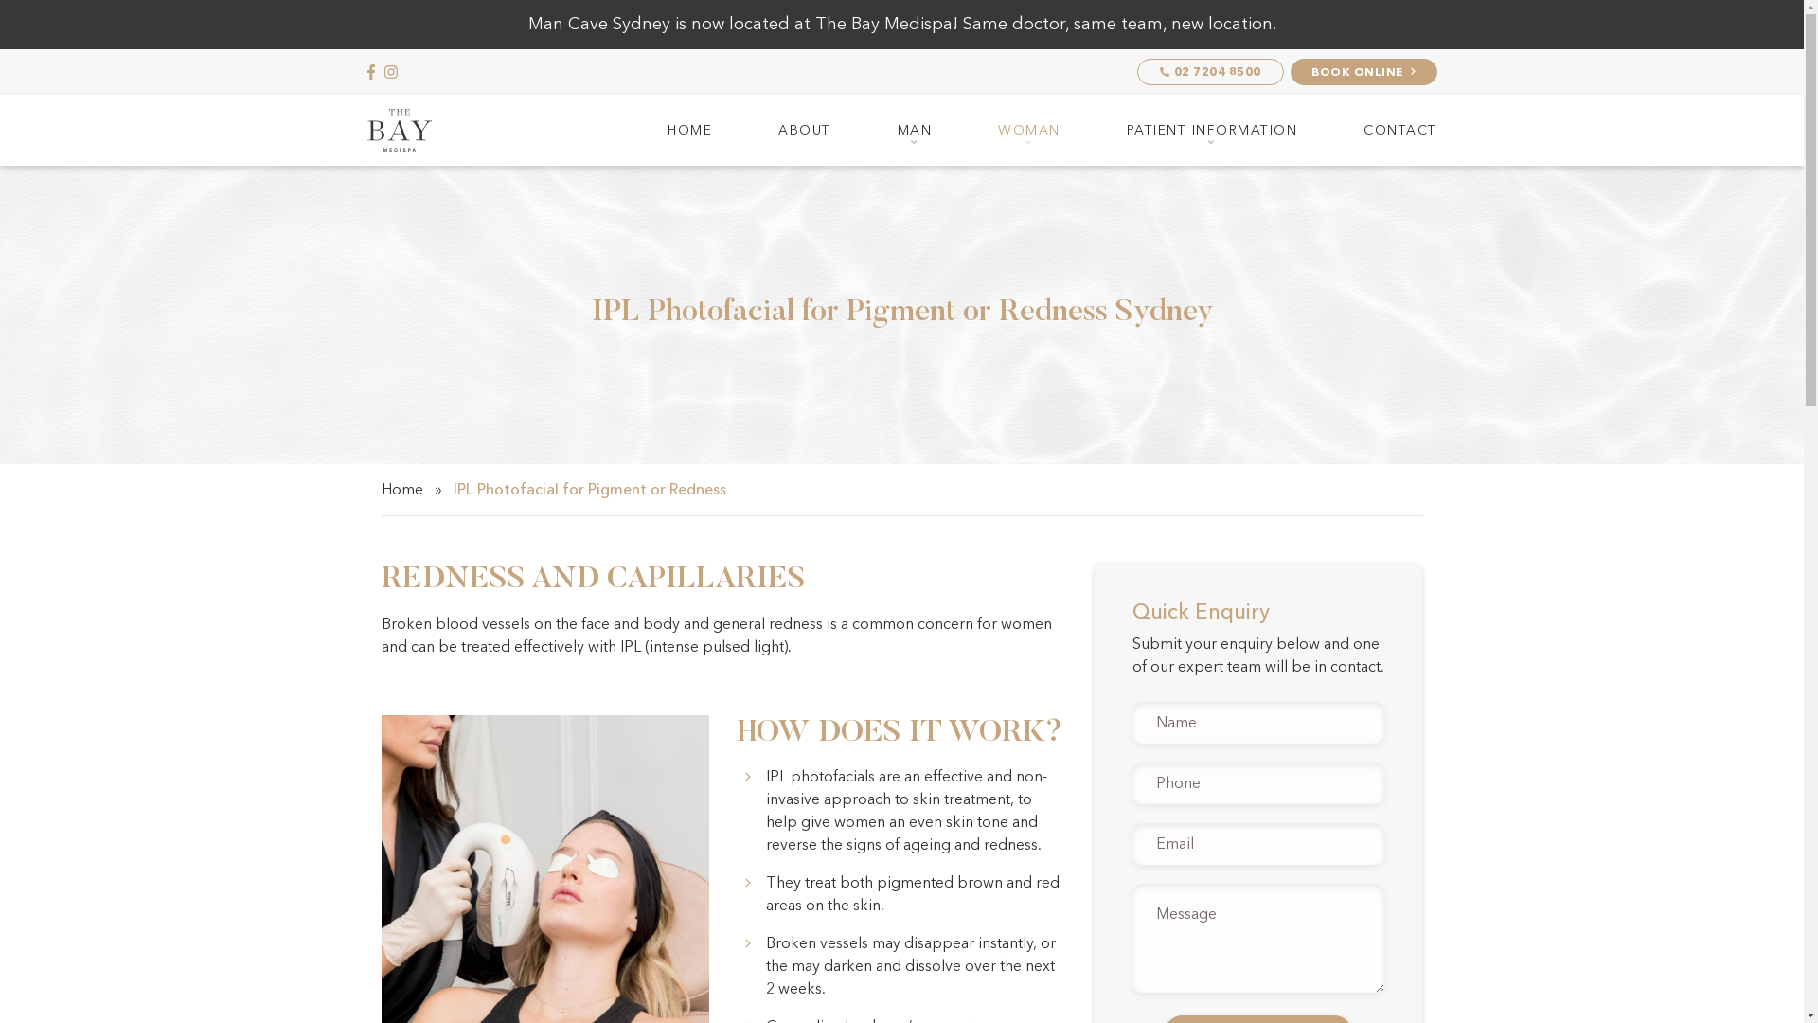  I want to click on WOMAN, so click(1029, 131).